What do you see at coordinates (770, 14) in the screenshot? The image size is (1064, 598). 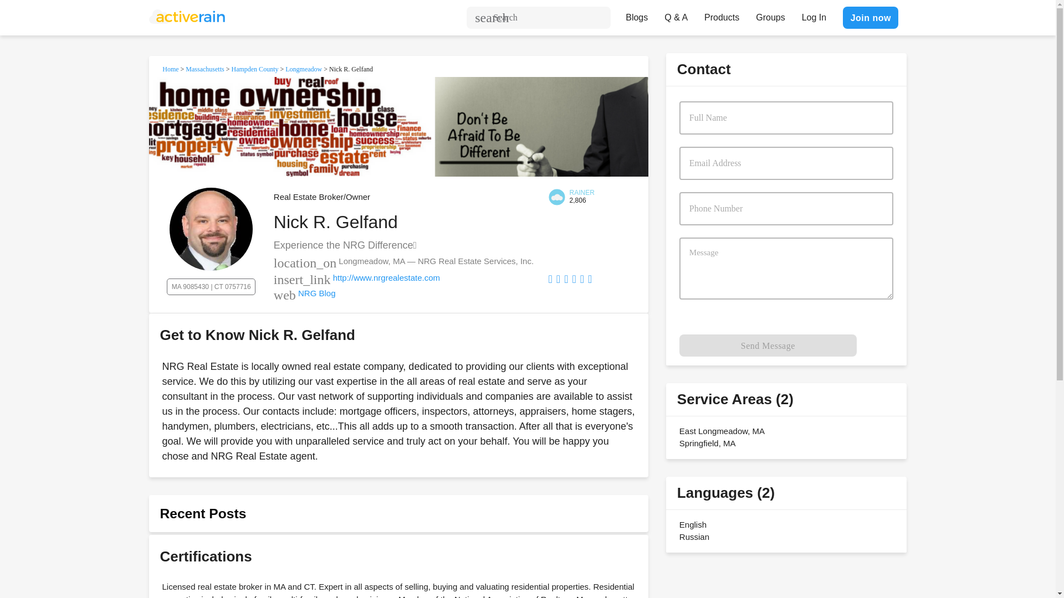 I see `Groups` at bounding box center [770, 14].